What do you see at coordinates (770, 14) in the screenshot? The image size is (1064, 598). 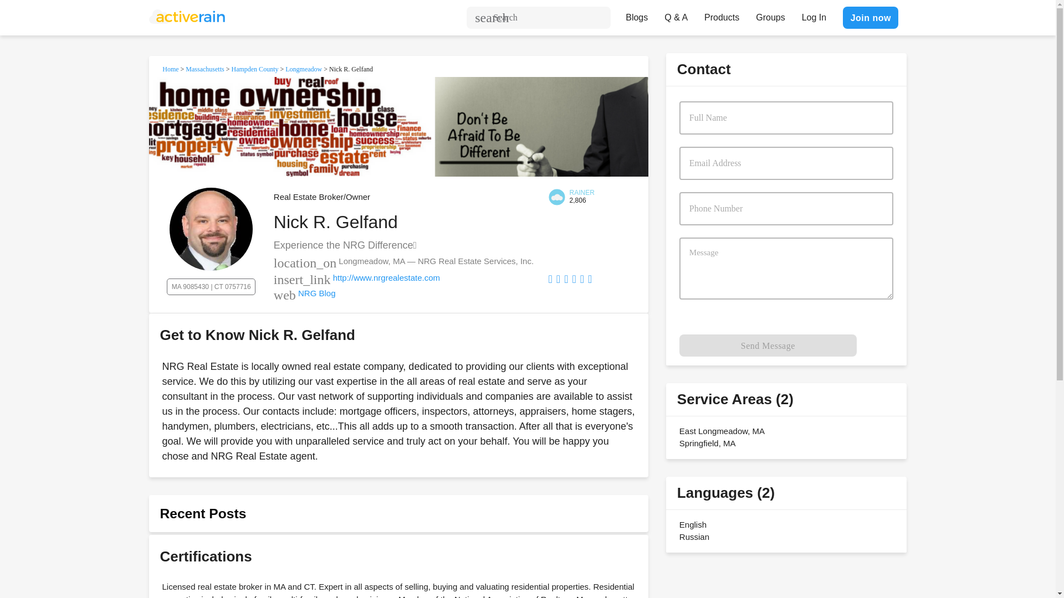 I see `Groups` at bounding box center [770, 14].